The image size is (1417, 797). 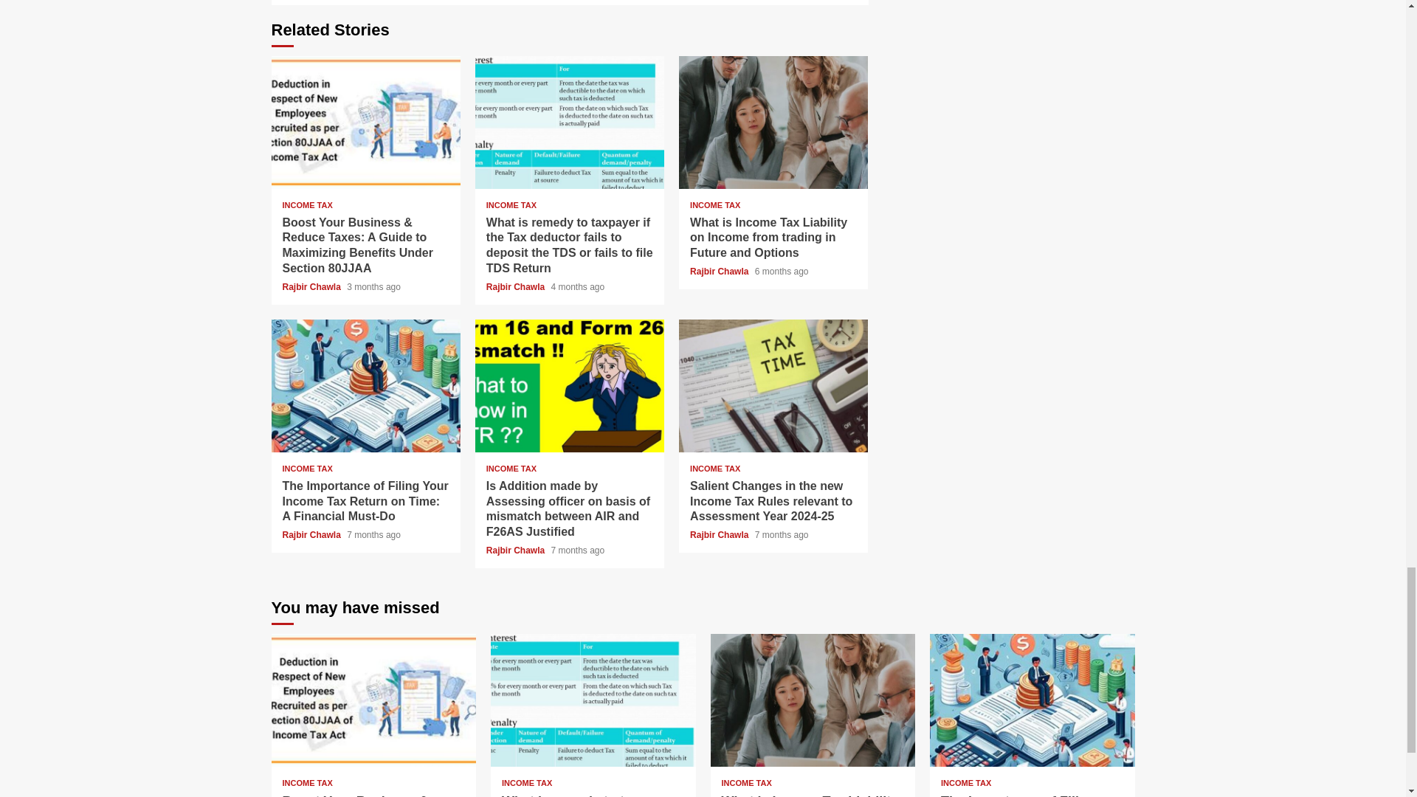 What do you see at coordinates (307, 469) in the screenshot?
I see `INCOME TAX` at bounding box center [307, 469].